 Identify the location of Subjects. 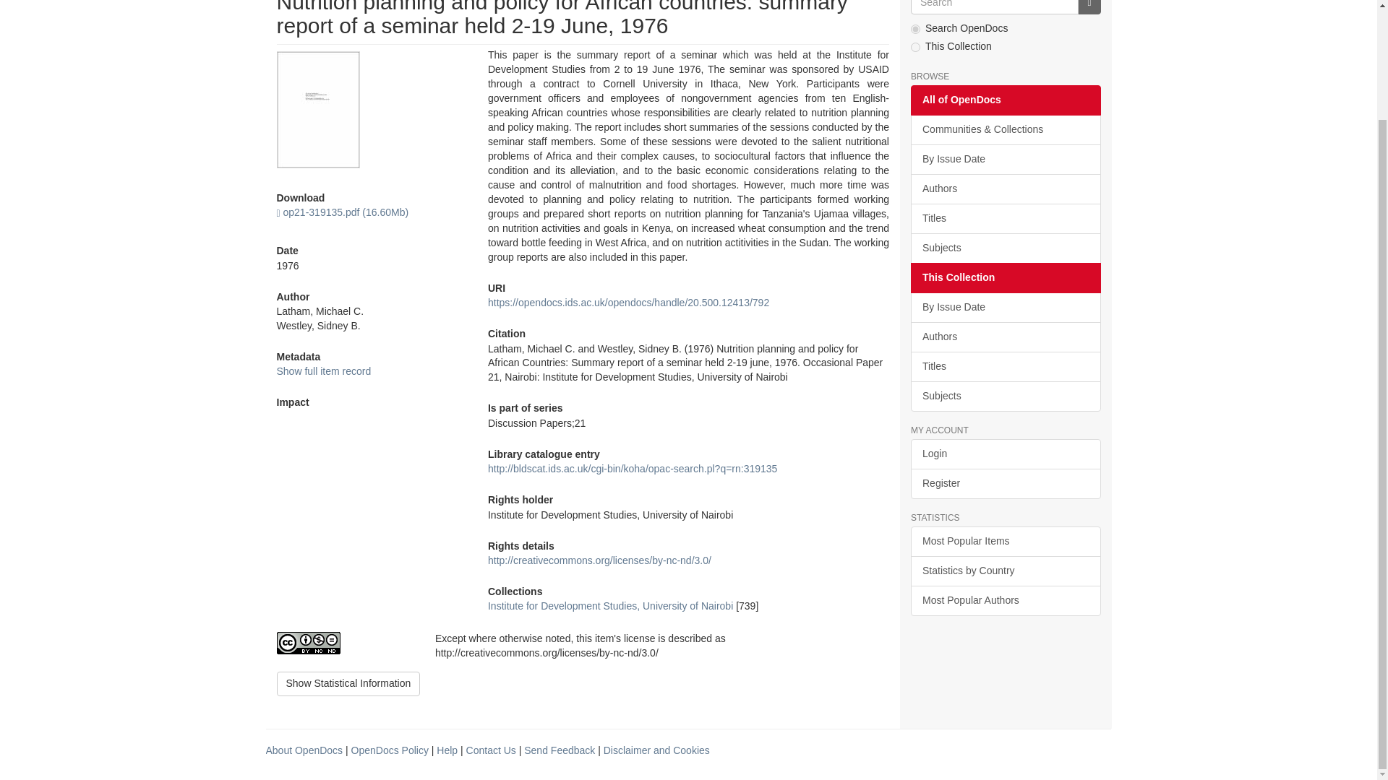
(1005, 248).